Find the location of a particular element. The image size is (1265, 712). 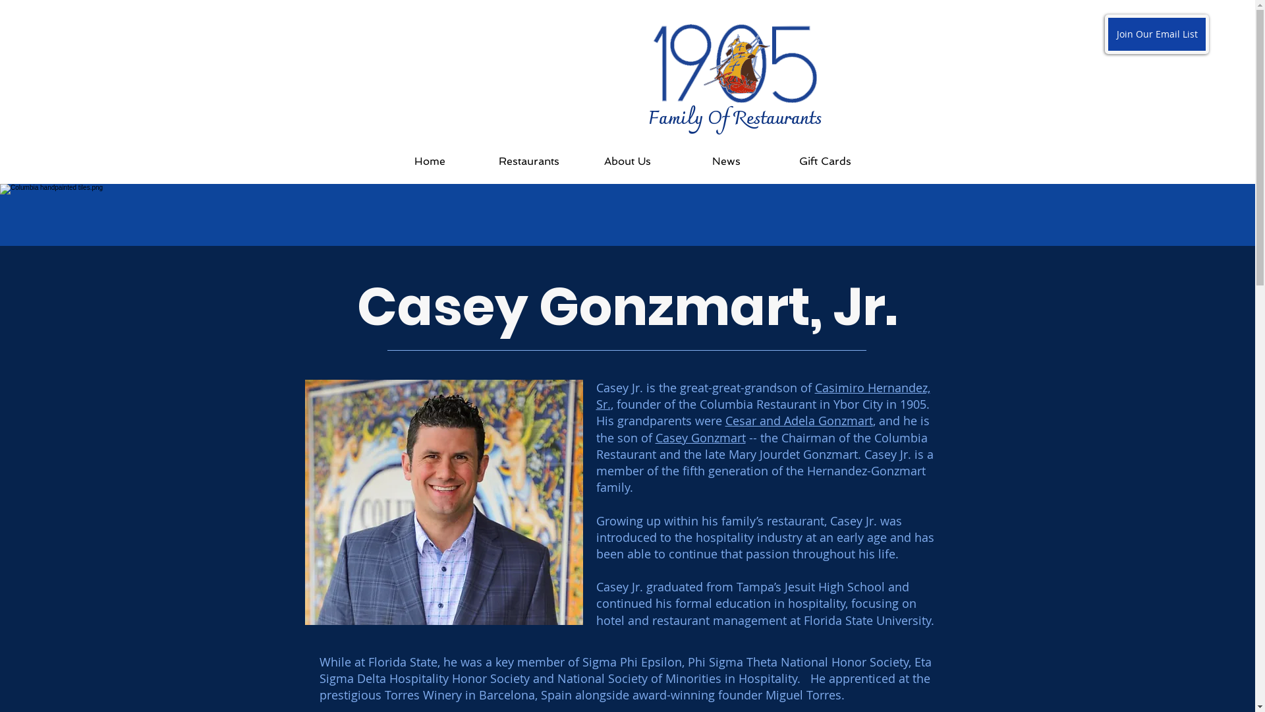

Family Of Restaurants is located at coordinates (735, 119).